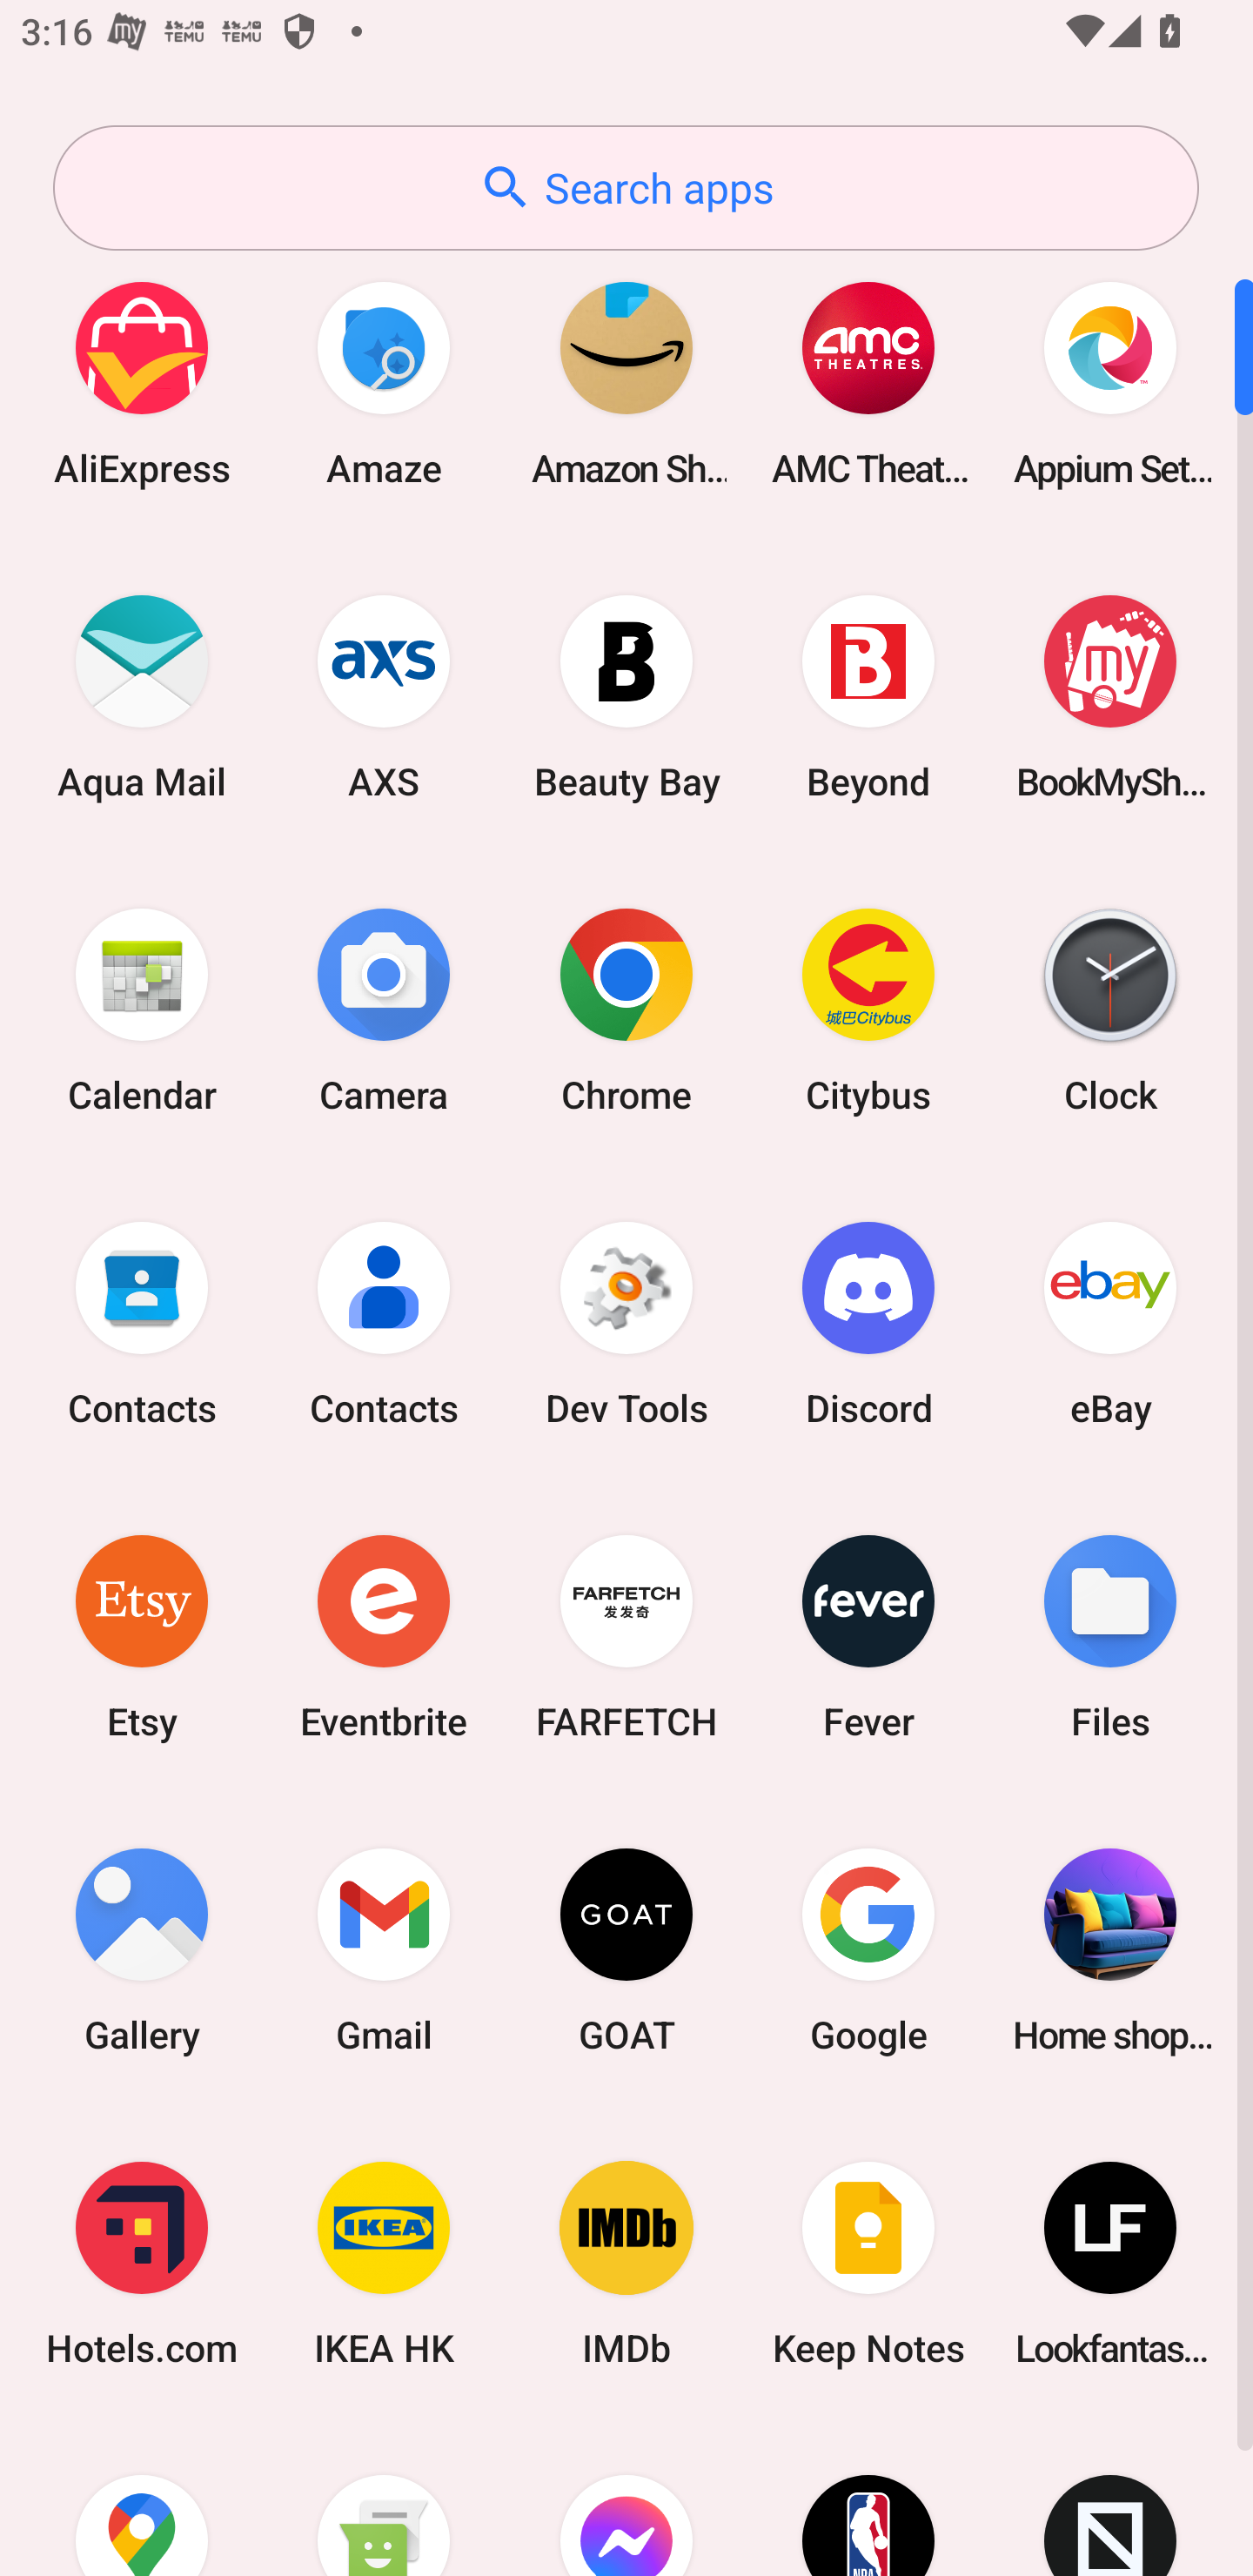  What do you see at coordinates (1110, 696) in the screenshot?
I see `BookMyShow` at bounding box center [1110, 696].